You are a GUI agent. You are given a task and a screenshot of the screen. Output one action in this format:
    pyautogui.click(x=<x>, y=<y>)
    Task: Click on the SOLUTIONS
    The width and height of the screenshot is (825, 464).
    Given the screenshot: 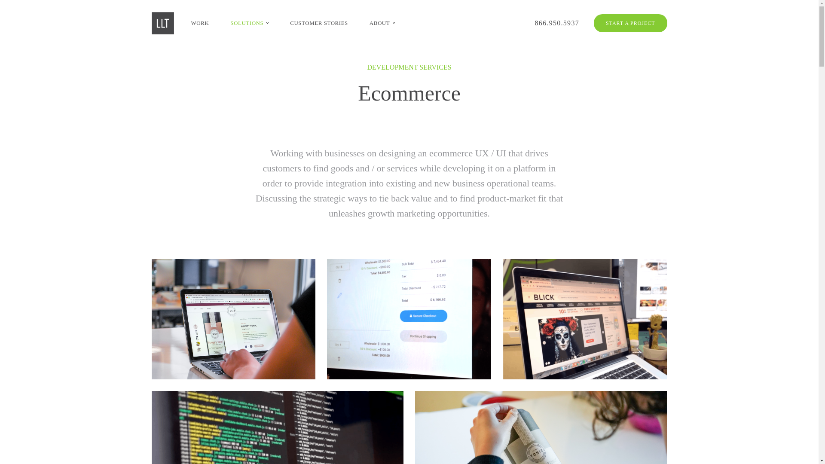 What is the action you would take?
    pyautogui.click(x=249, y=23)
    